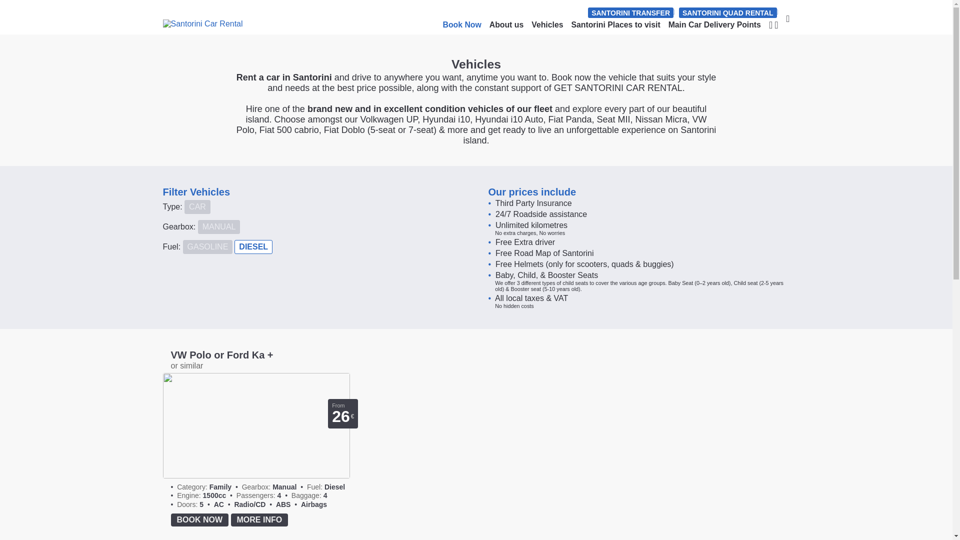 The image size is (960, 540). What do you see at coordinates (219, 226) in the screenshot?
I see `MANUAL` at bounding box center [219, 226].